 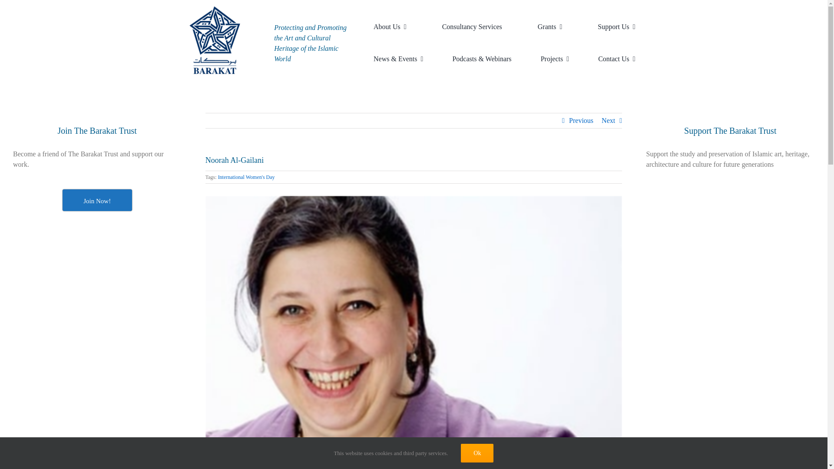 I want to click on Support Us, so click(x=625, y=16).